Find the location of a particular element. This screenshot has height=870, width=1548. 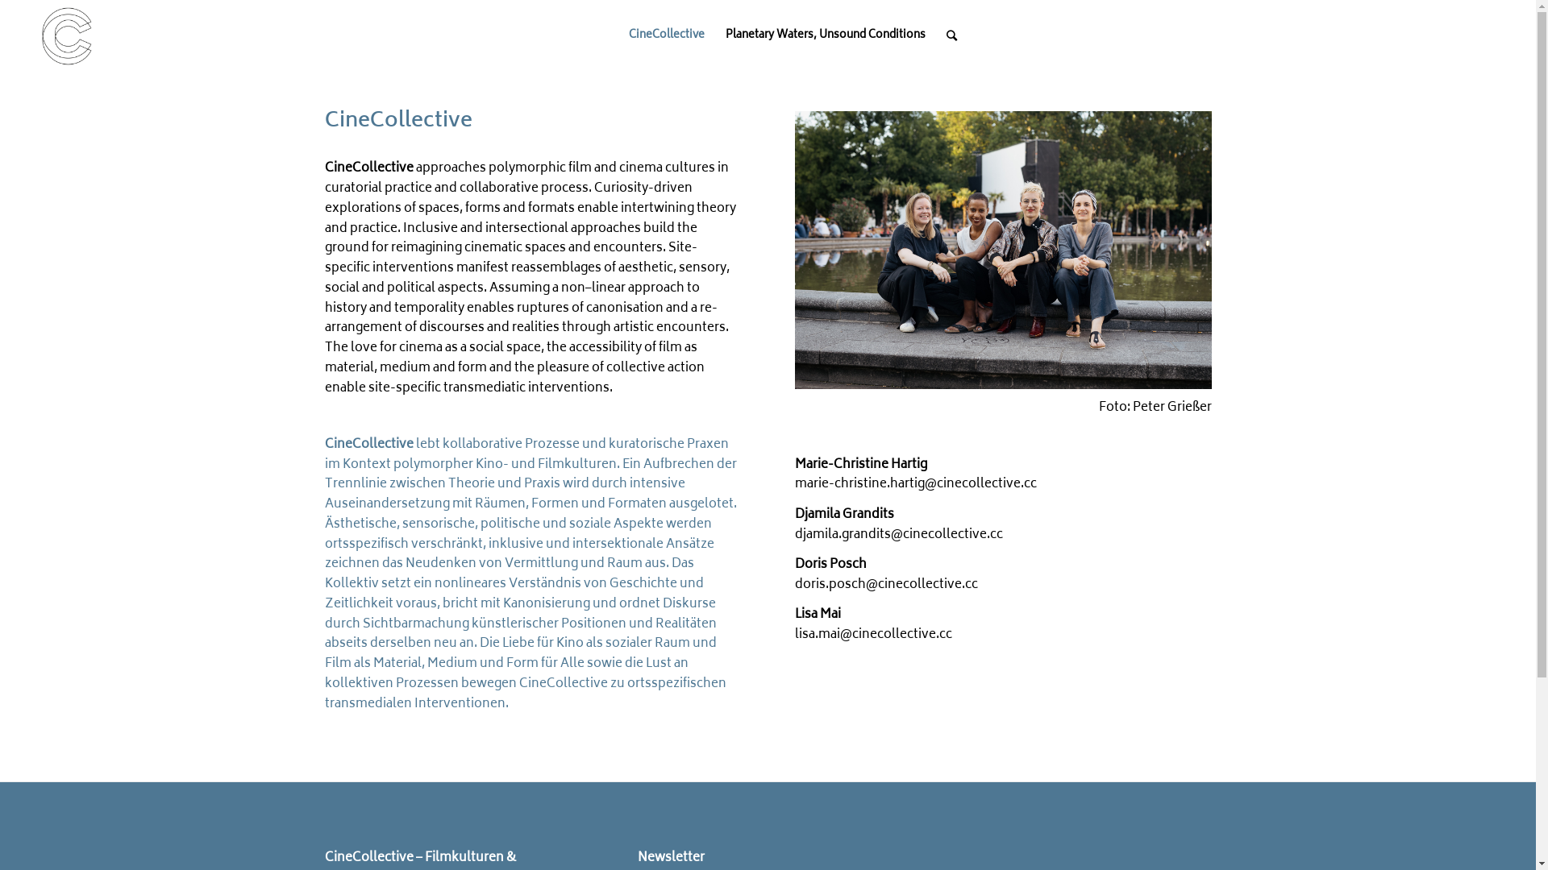

CineCollective_Foto_Peter_Griesser_c_Kaleidoskop is located at coordinates (1003, 250).